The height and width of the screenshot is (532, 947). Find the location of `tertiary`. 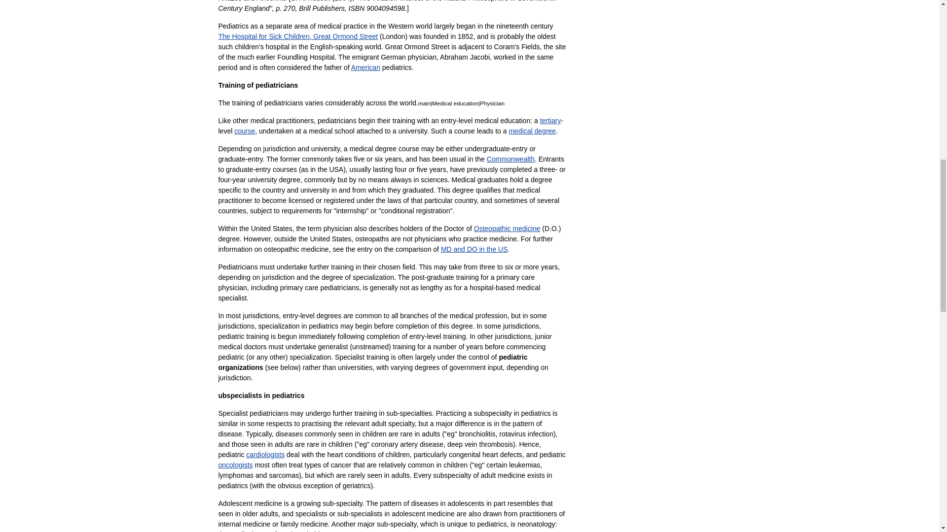

tertiary is located at coordinates (550, 120).